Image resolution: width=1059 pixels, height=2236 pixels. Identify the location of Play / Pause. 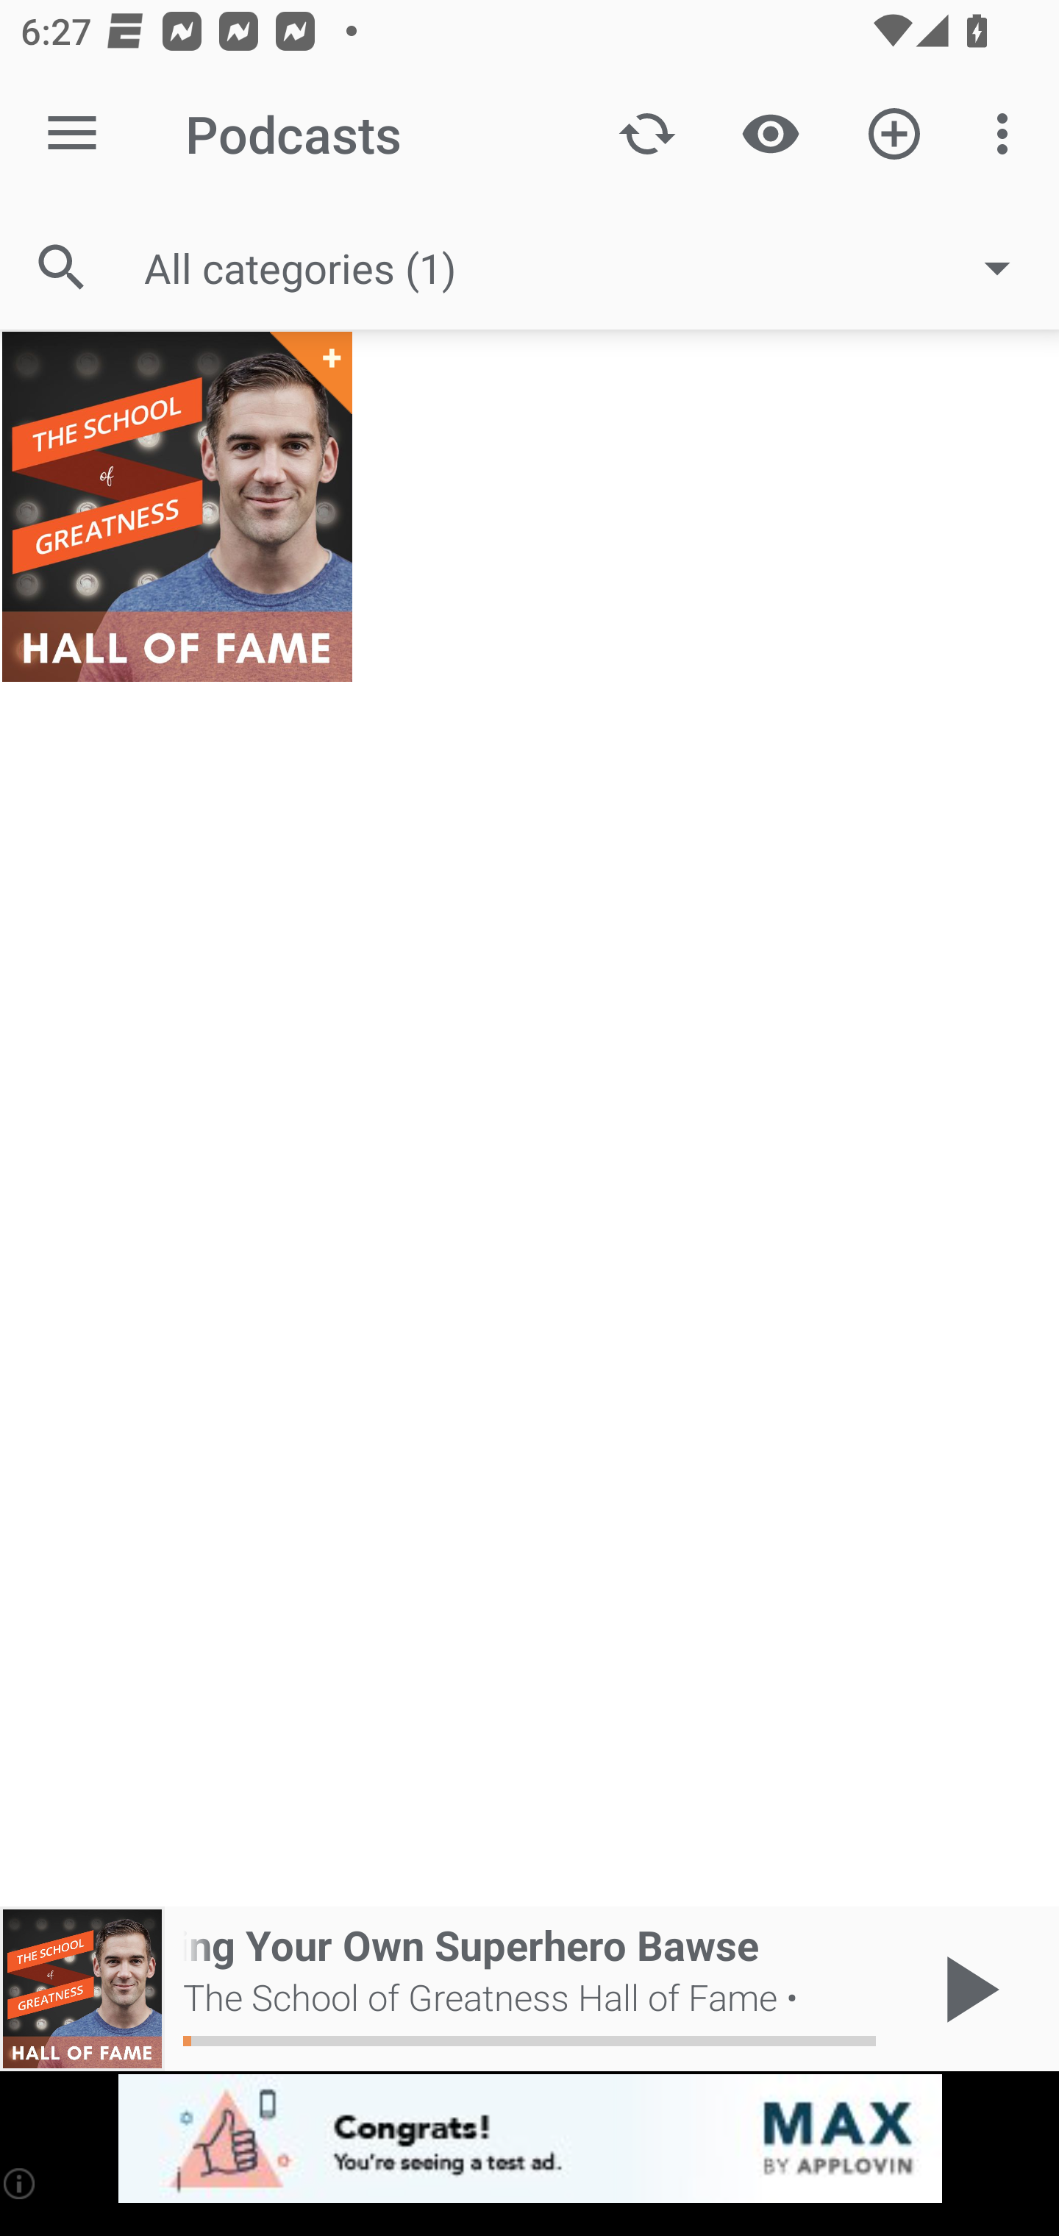
(966, 1989).